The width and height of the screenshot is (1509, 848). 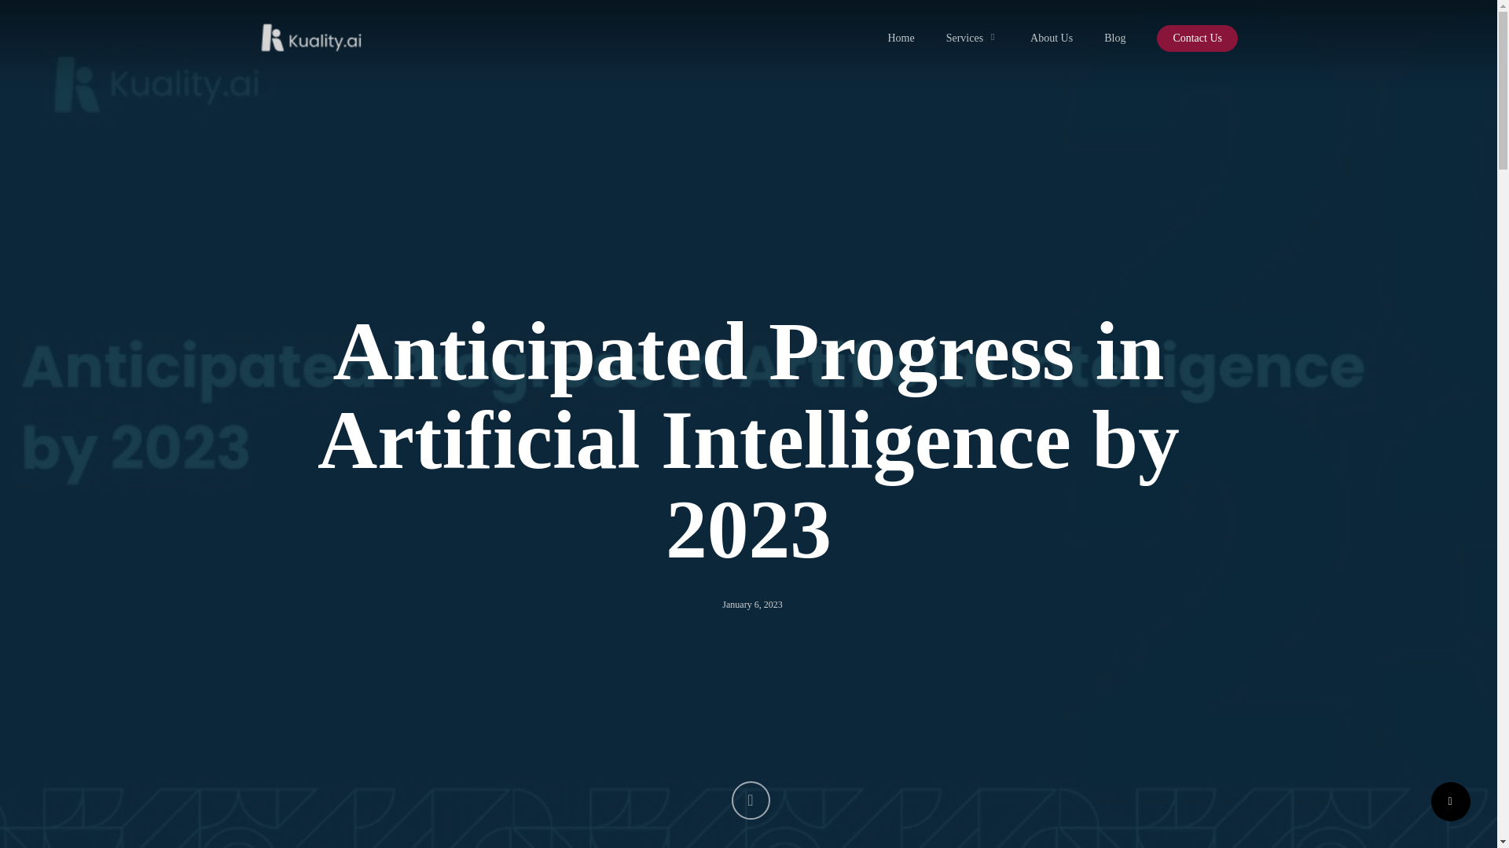 I want to click on Services, so click(x=972, y=38).